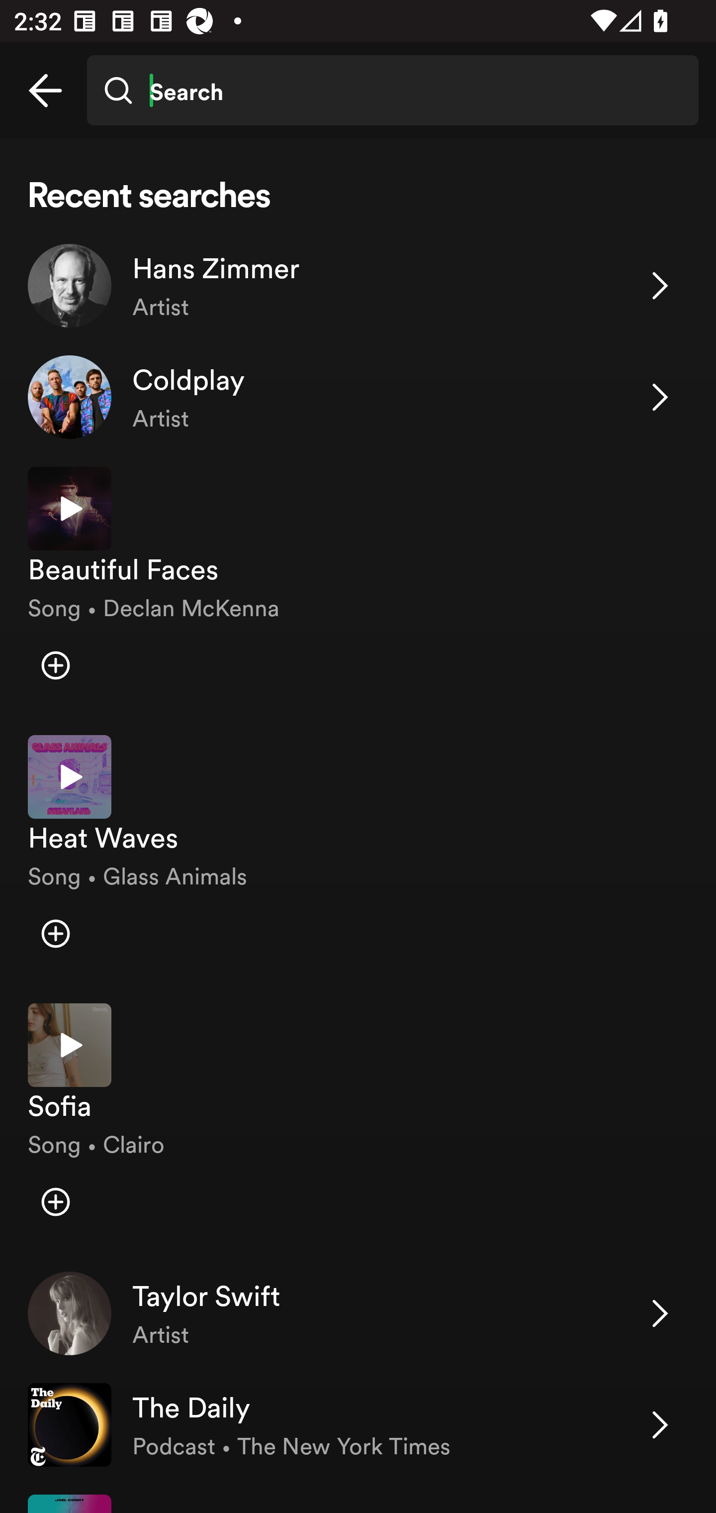  I want to click on Search, so click(392, 91).